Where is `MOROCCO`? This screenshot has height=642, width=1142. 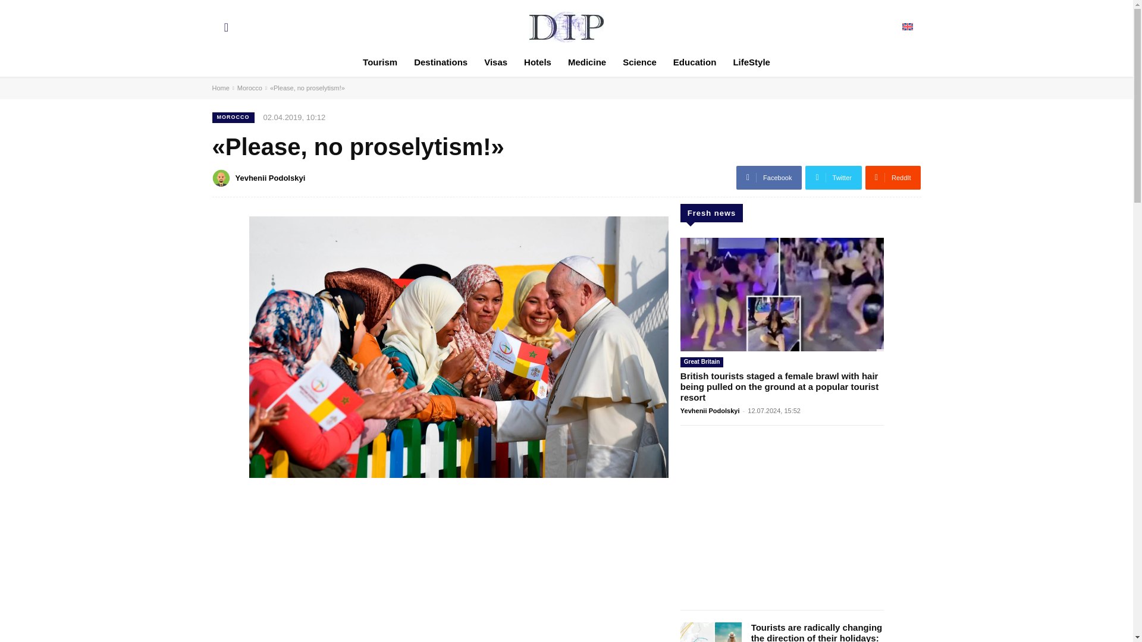 MOROCCO is located at coordinates (232, 118).